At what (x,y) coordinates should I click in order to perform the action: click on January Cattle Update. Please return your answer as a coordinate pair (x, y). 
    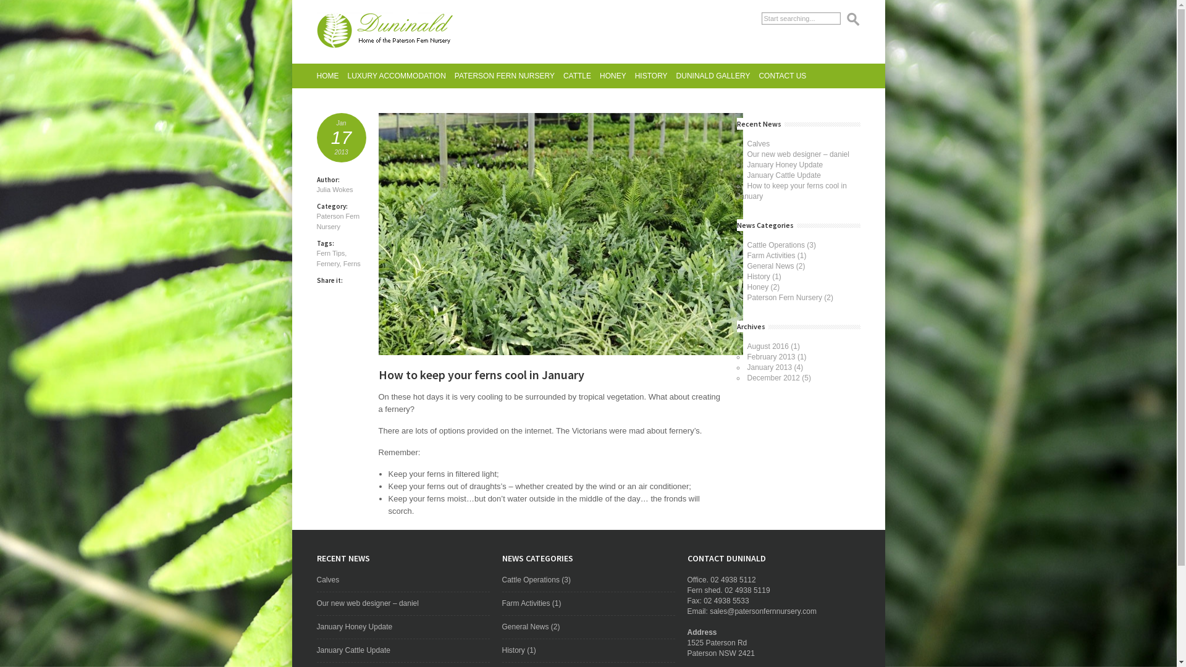
    Looking at the image, I should click on (353, 650).